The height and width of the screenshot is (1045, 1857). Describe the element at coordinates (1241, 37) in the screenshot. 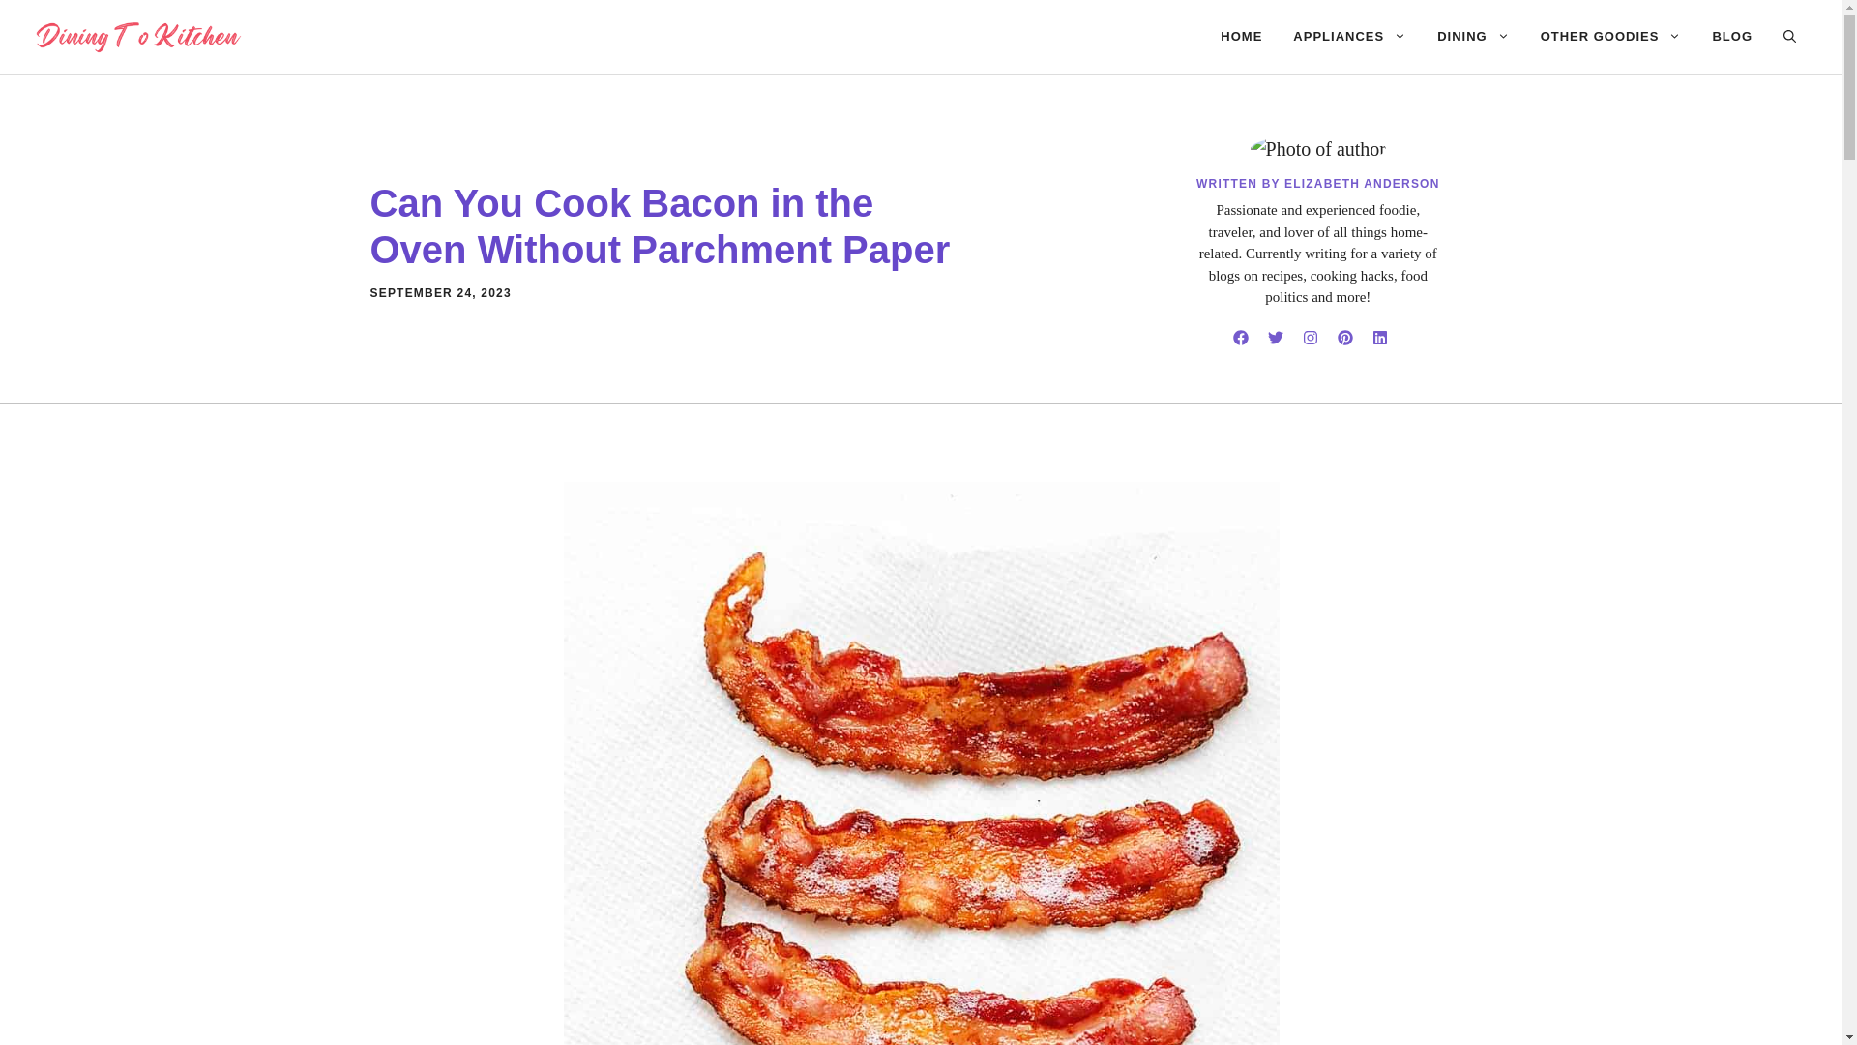

I see `HOME` at that location.